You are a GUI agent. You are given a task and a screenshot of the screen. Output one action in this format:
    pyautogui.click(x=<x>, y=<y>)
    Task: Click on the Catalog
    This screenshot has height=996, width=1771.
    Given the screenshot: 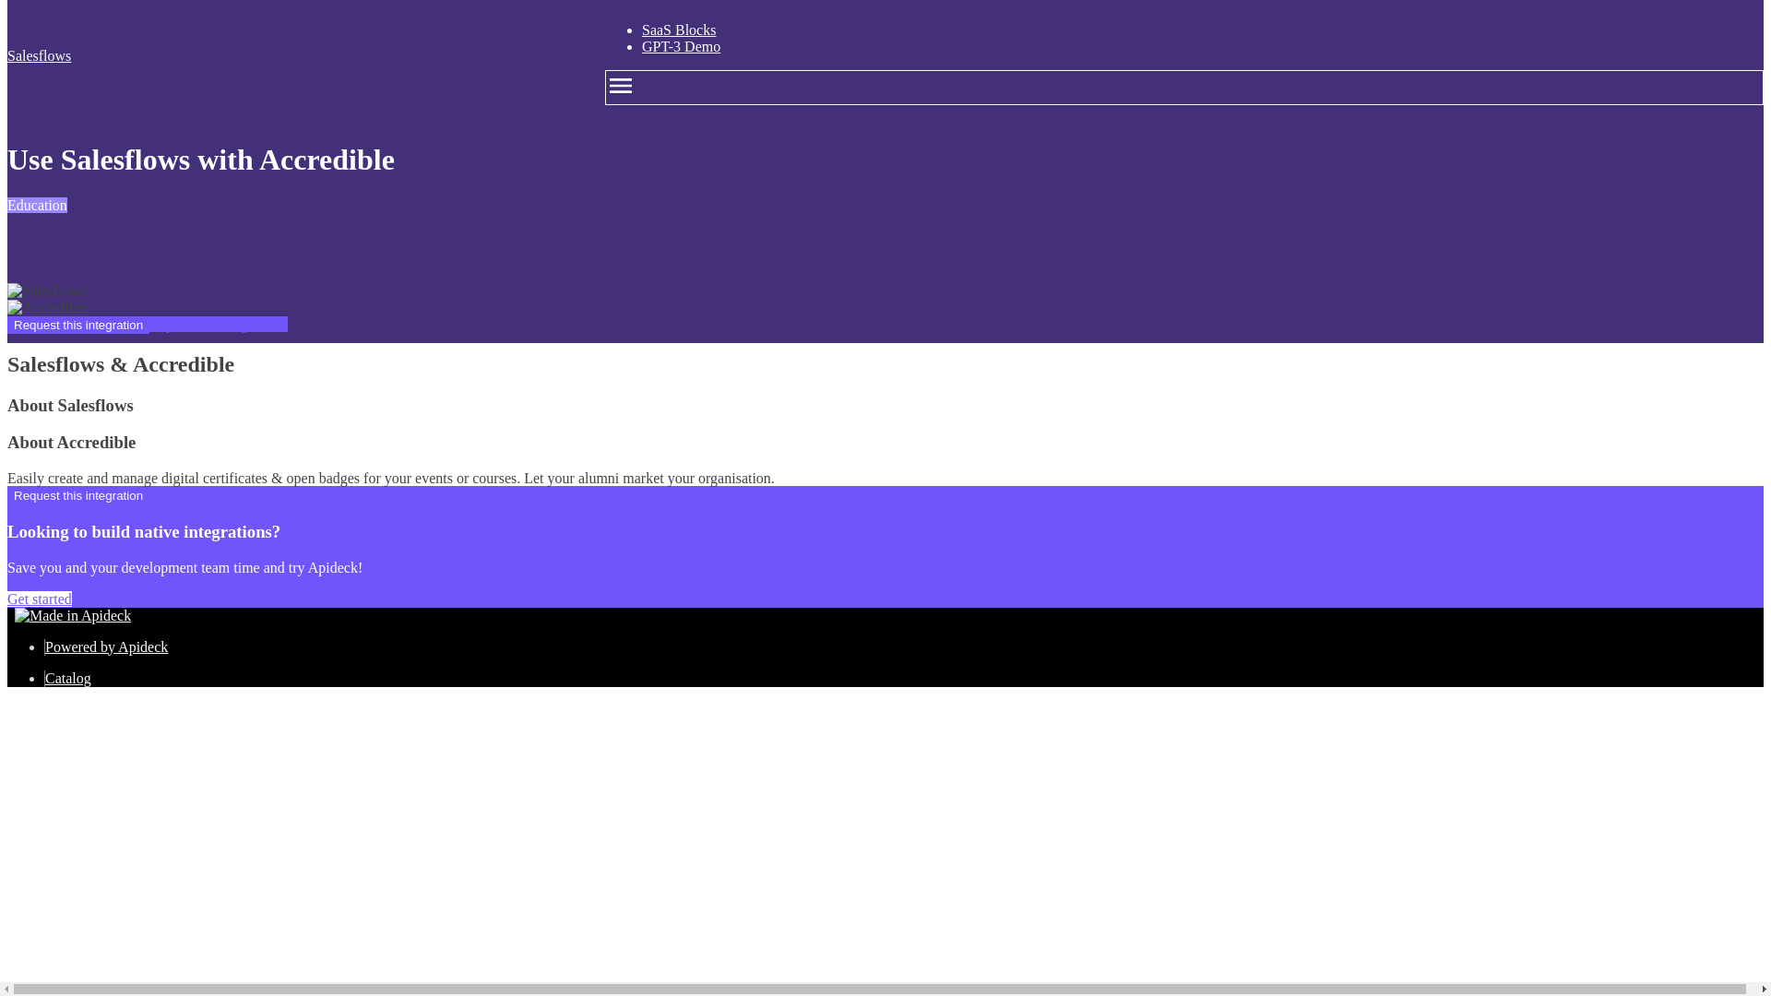 What is the action you would take?
    pyautogui.click(x=68, y=678)
    